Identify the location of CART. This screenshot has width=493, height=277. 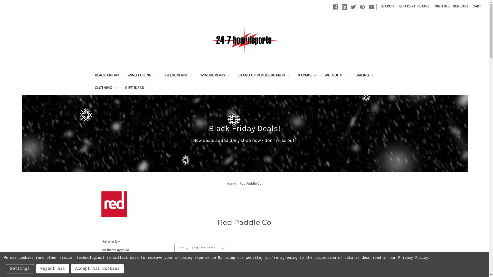
(477, 6).